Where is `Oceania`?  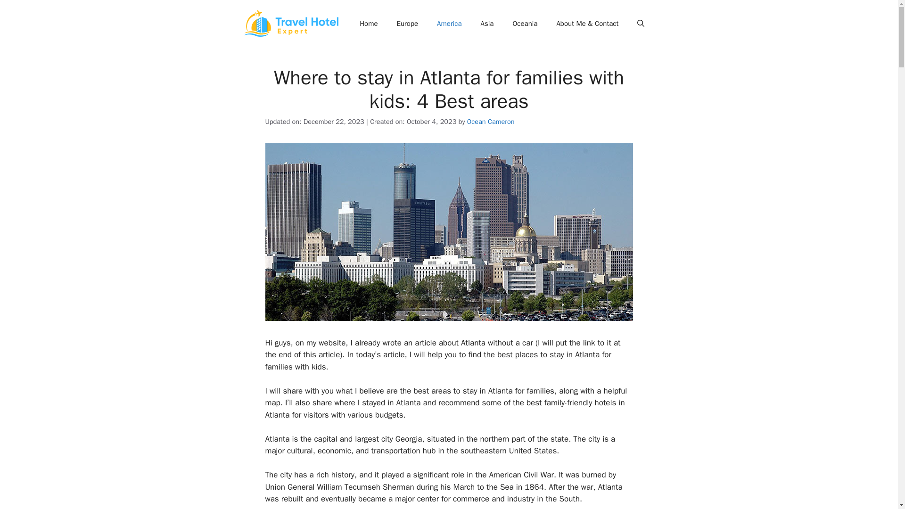
Oceania is located at coordinates (525, 24).